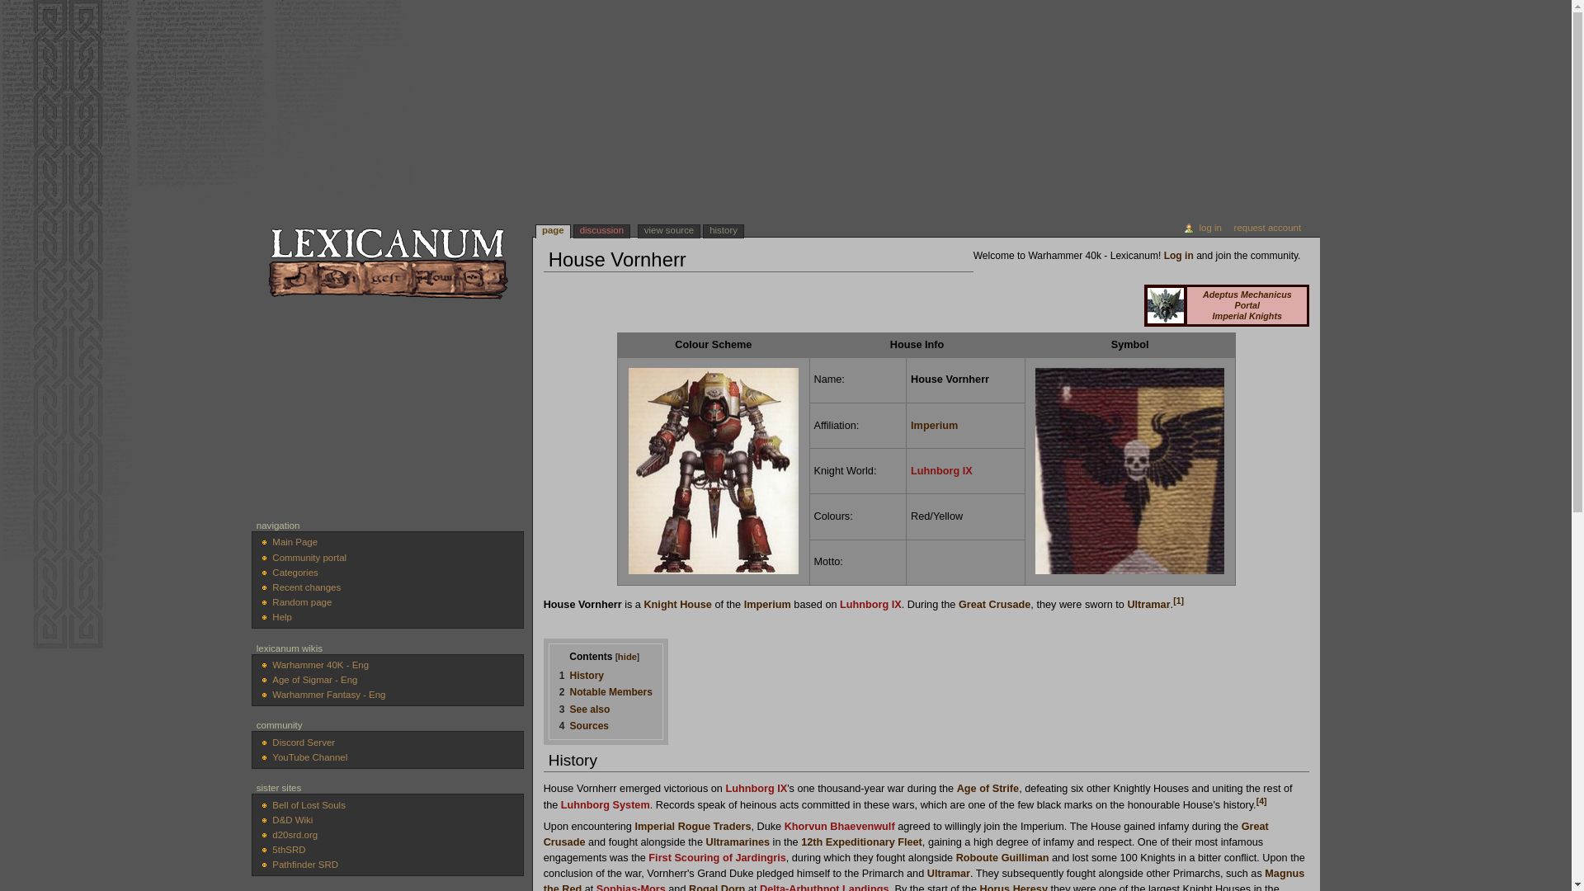 Image resolution: width=1584 pixels, height=891 pixels. Describe the element at coordinates (716, 857) in the screenshot. I see `First Scouring of Jardingris` at that location.